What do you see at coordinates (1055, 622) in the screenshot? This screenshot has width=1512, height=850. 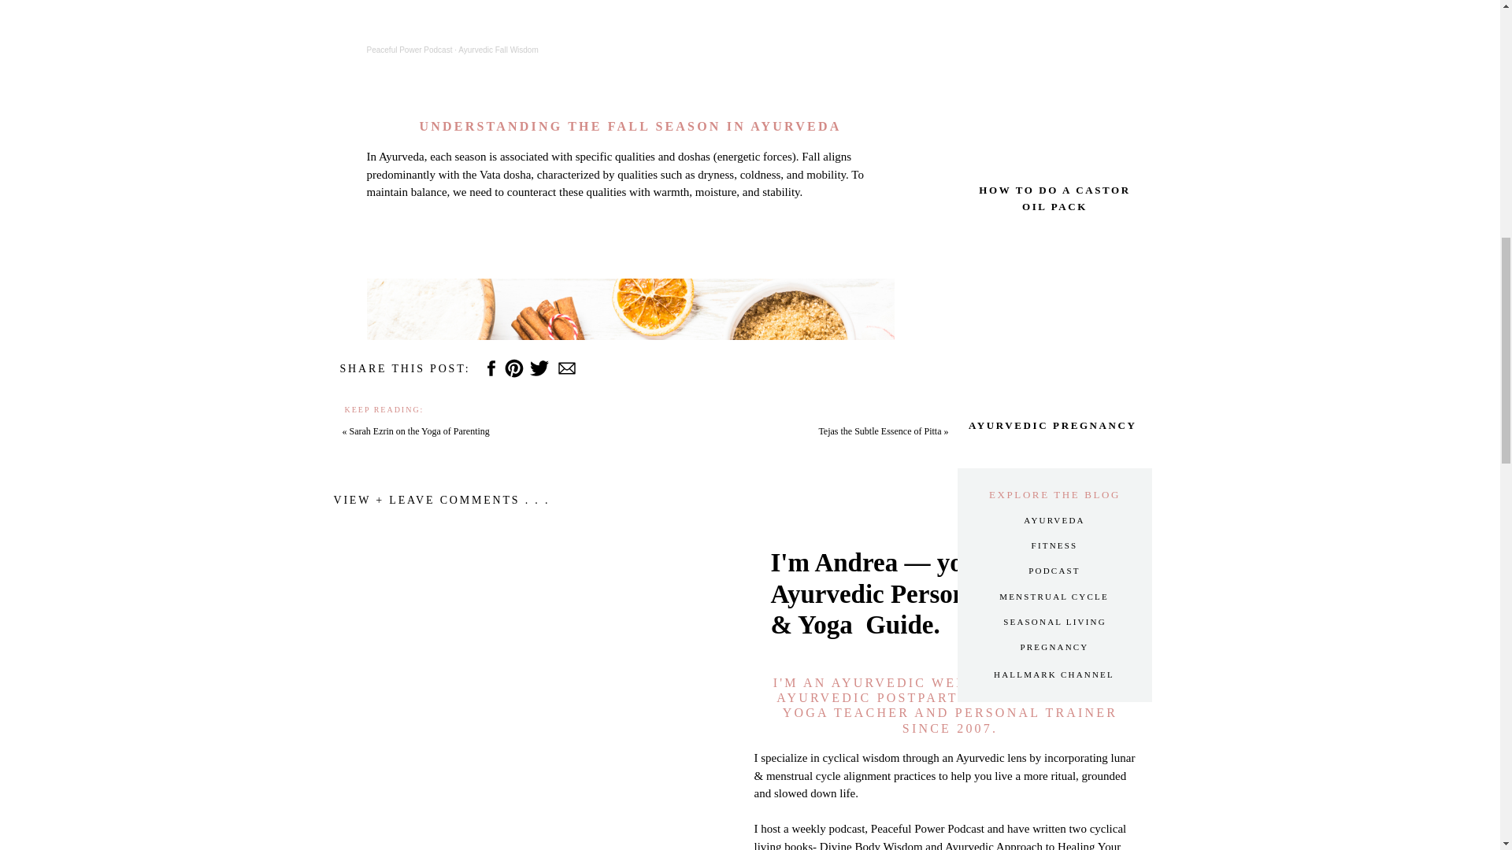 I see `SEASONAL LIVING` at bounding box center [1055, 622].